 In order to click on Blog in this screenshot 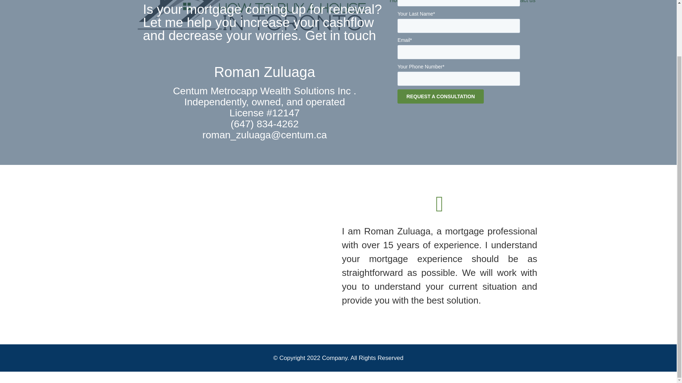, I will do `click(492, 4)`.